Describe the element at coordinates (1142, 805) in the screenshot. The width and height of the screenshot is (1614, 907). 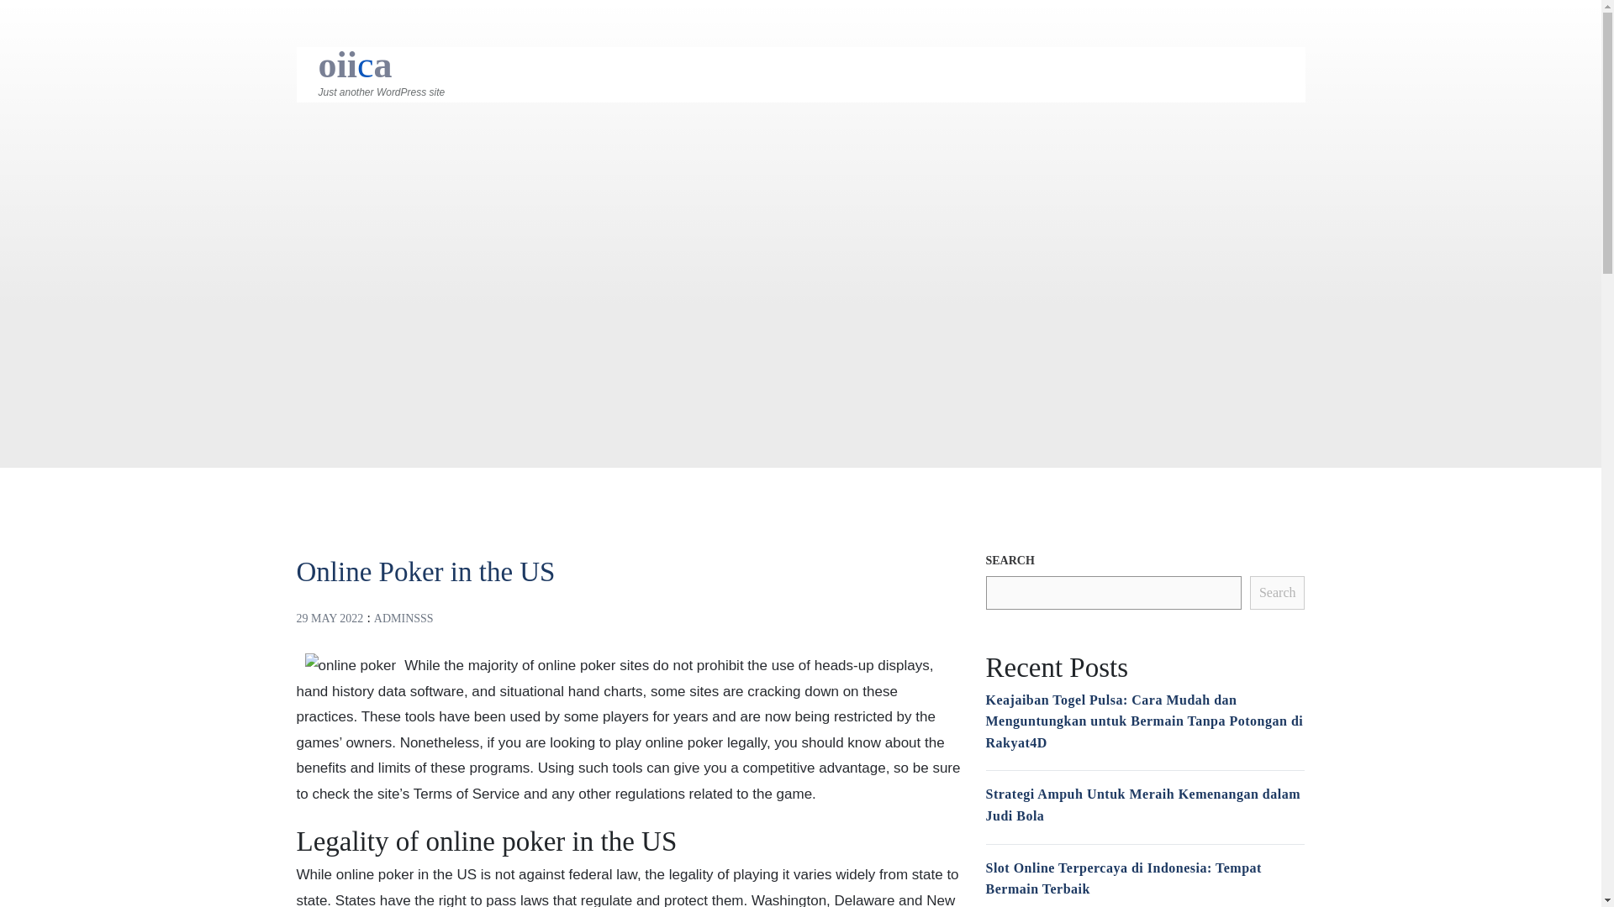
I see `Strategi Ampuh Untuk Meraih Kemenangan dalam Judi Bola` at that location.